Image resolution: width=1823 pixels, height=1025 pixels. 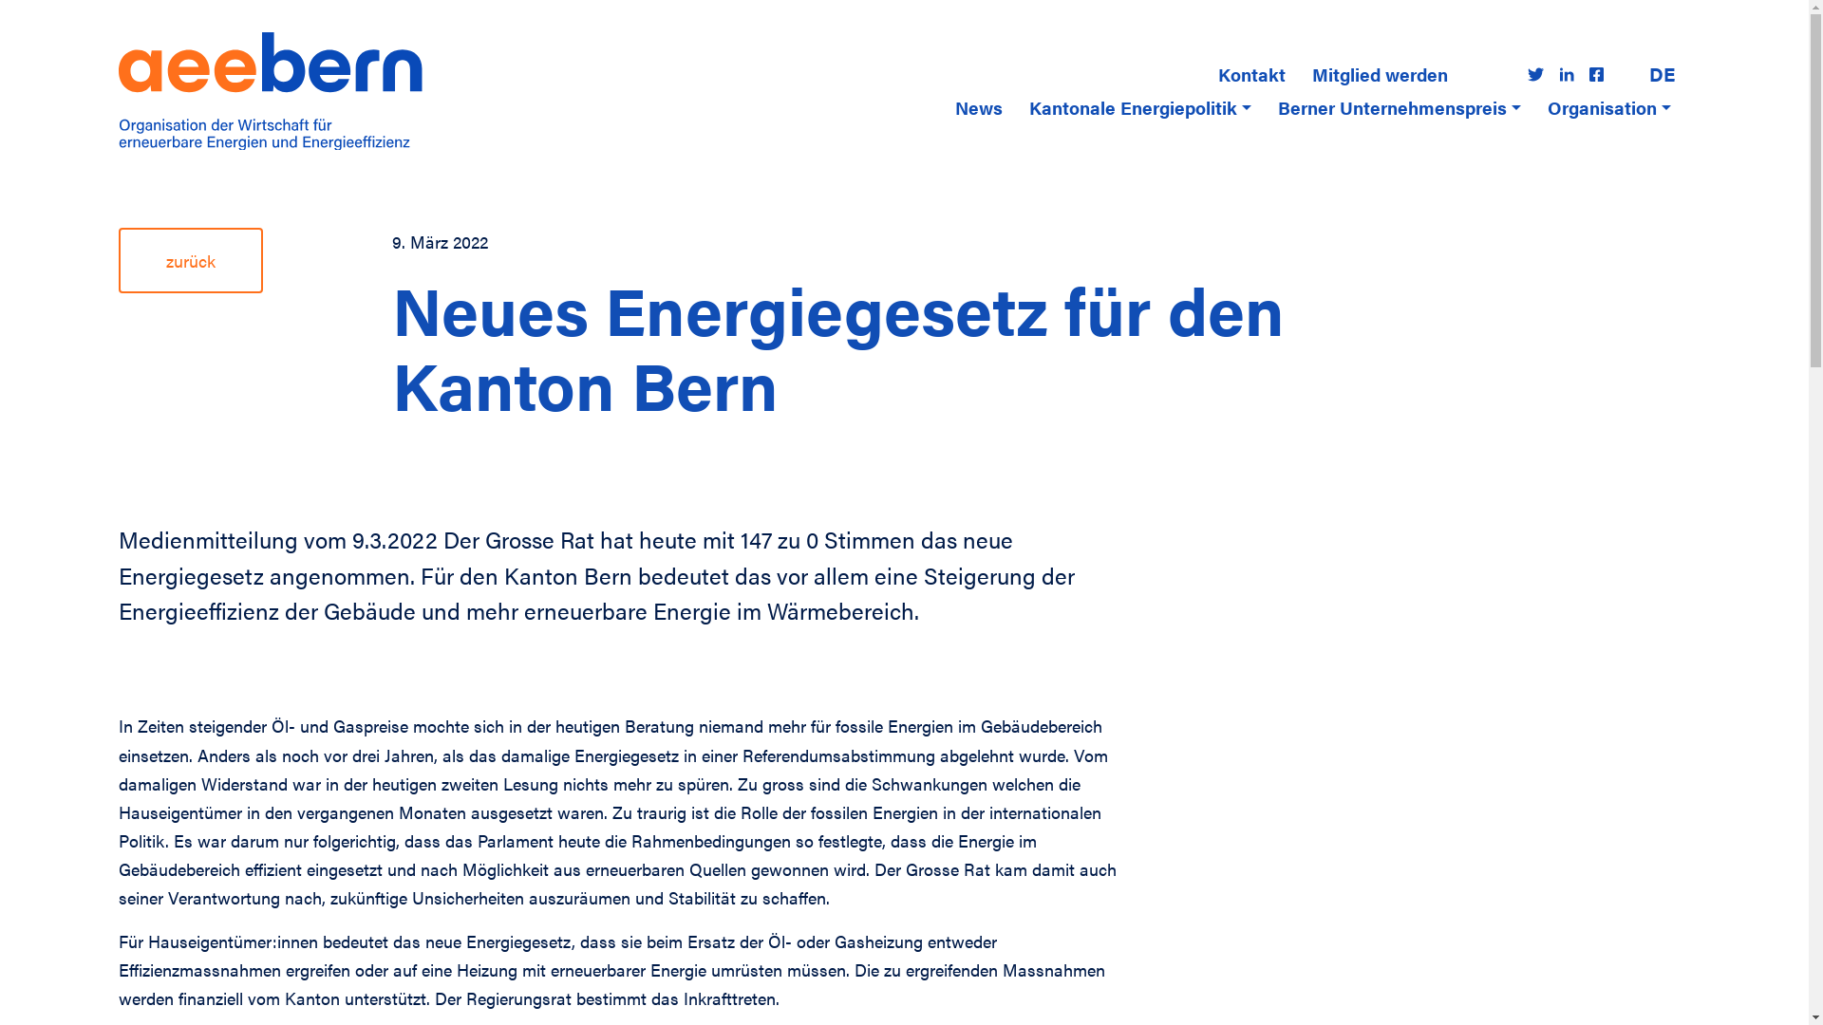 What do you see at coordinates (1662, 74) in the screenshot?
I see `DE` at bounding box center [1662, 74].